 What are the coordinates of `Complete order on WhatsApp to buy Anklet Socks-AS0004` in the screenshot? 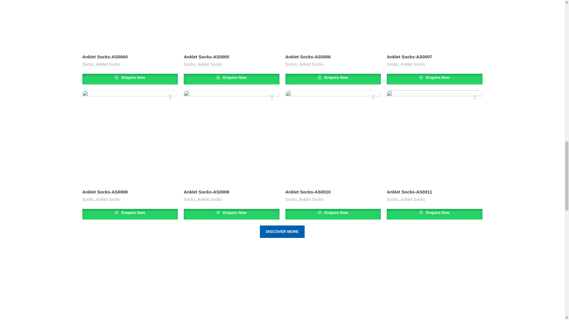 It's located at (130, 79).